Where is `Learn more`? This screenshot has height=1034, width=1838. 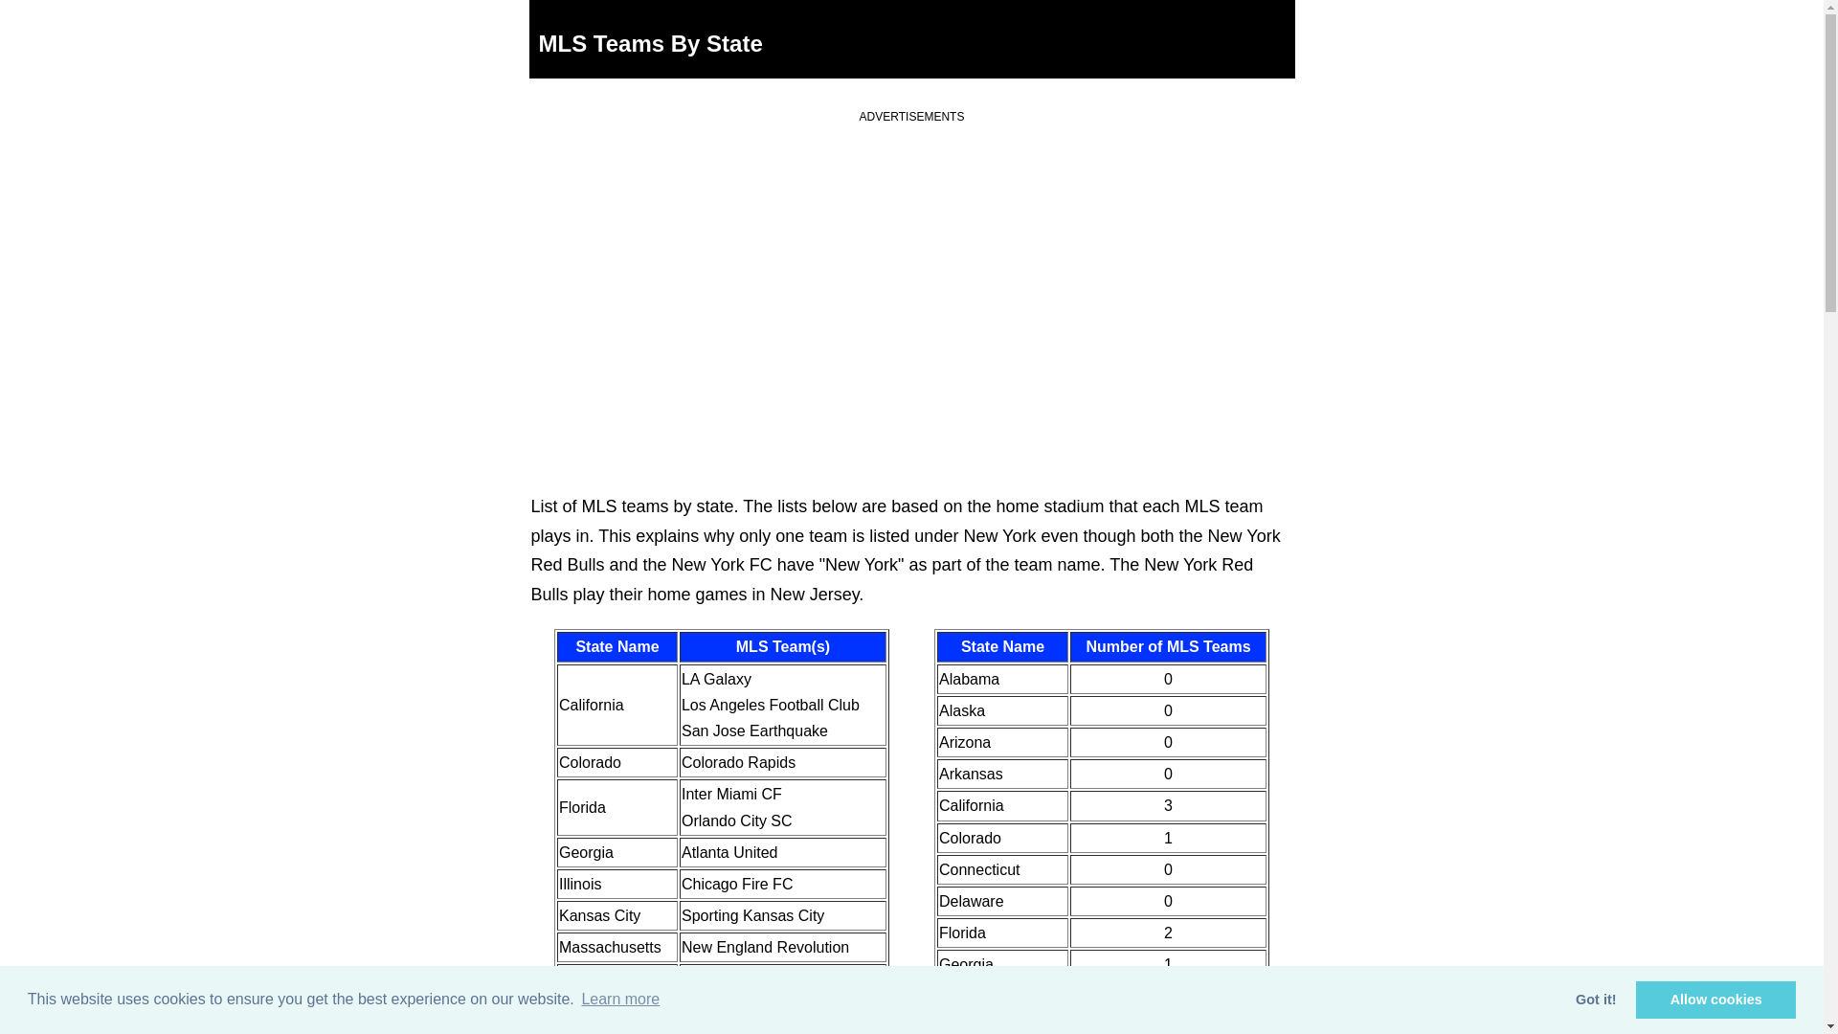 Learn more is located at coordinates (620, 1000).